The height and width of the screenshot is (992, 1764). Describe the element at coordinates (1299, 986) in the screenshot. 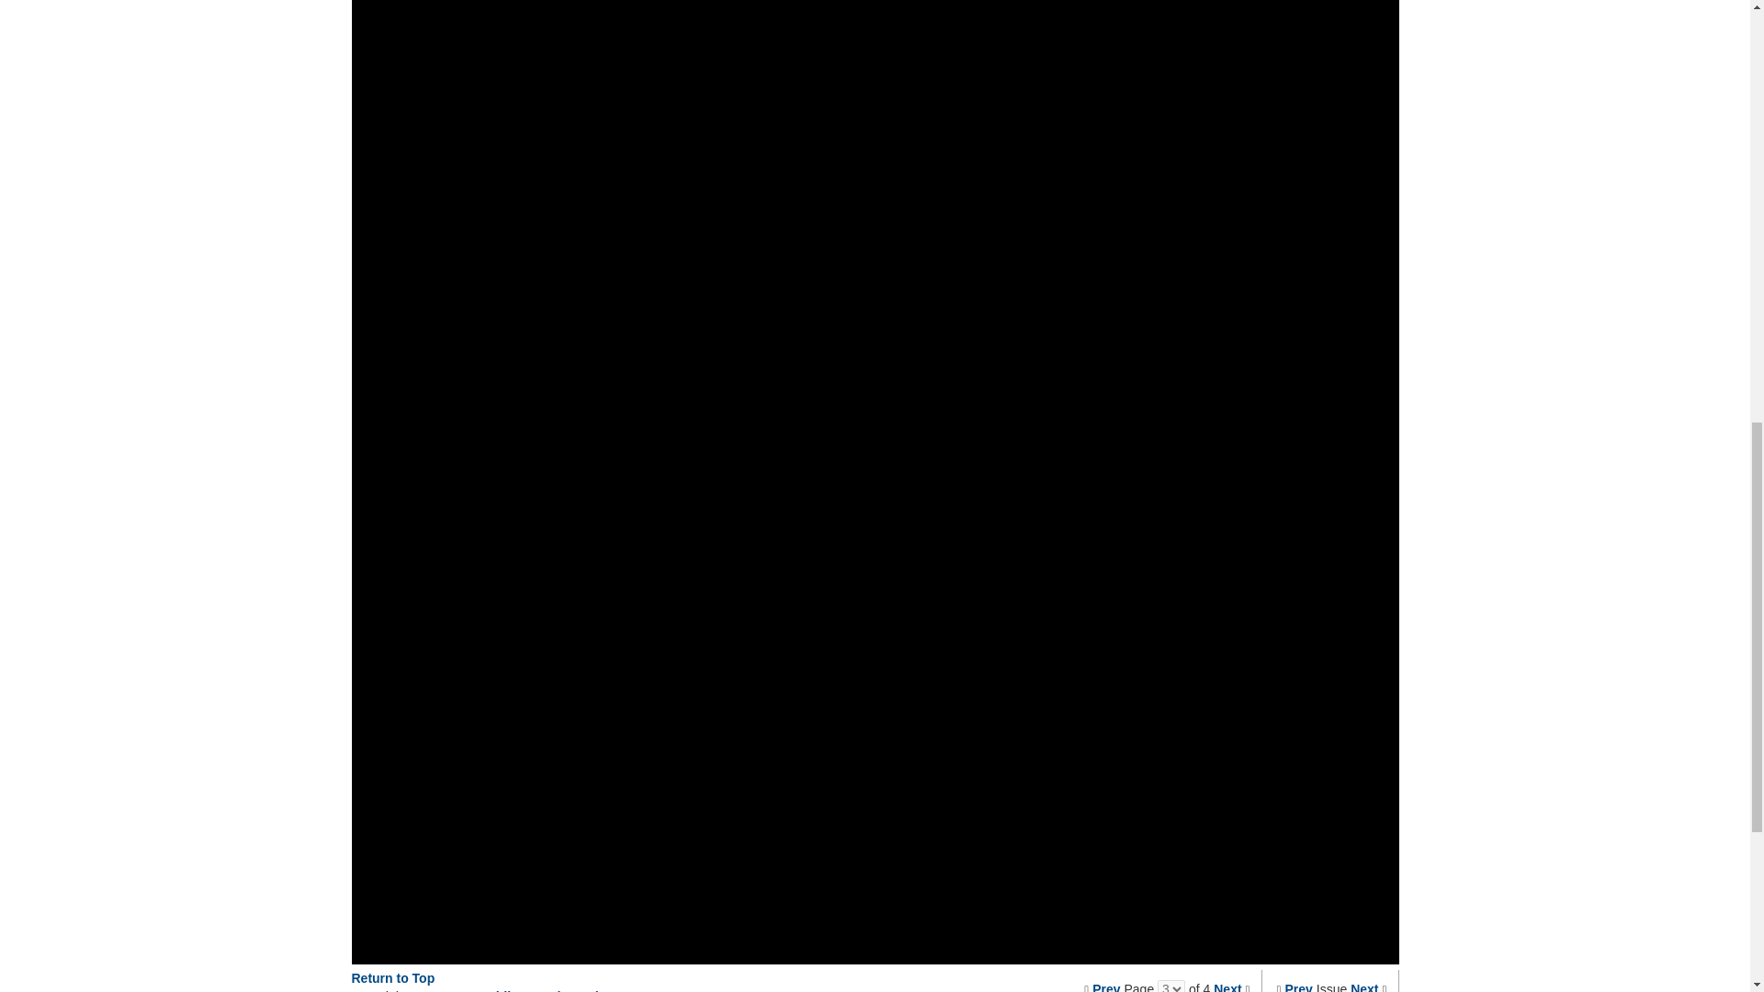

I see `Prev` at that location.